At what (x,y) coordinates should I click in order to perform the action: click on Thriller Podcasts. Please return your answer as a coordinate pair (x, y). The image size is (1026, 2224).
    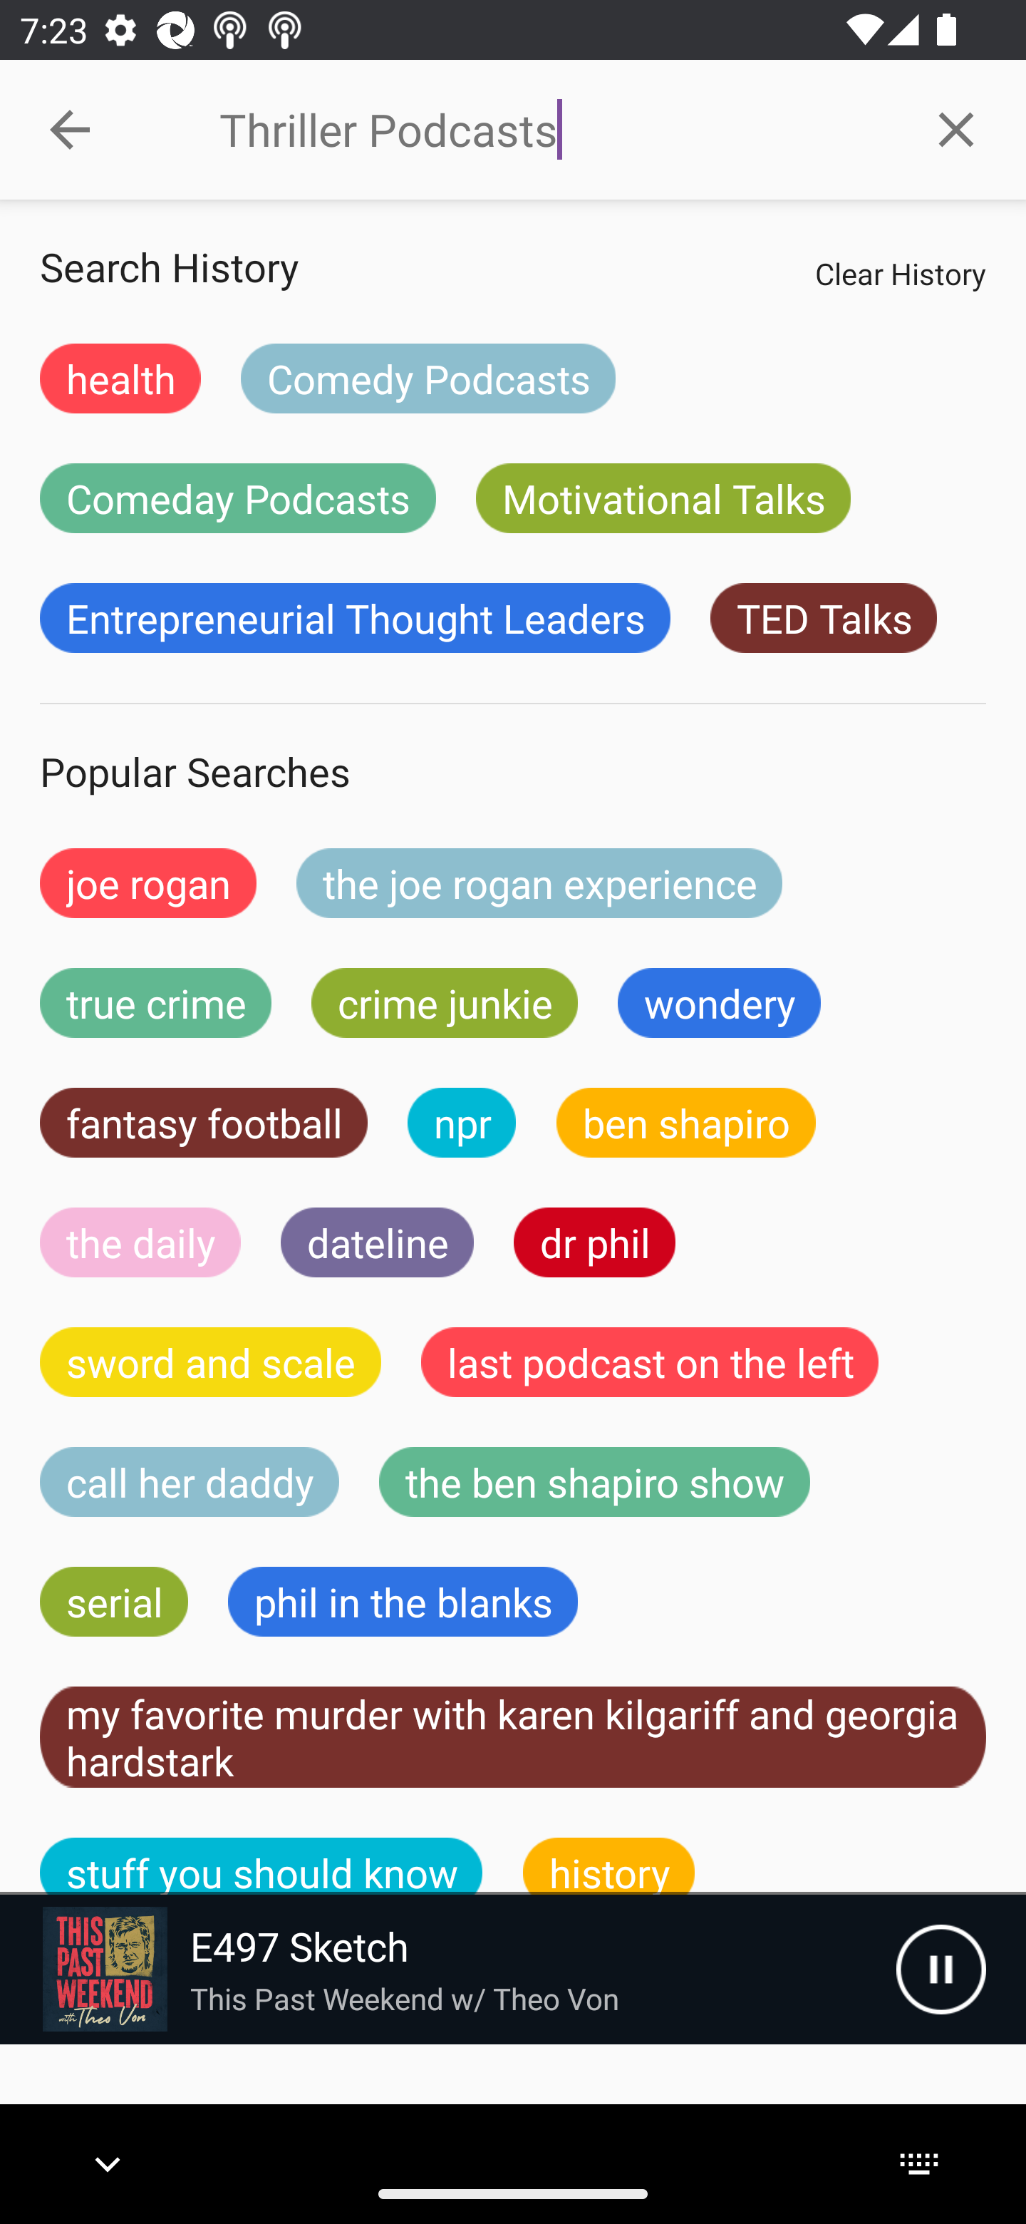
    Looking at the image, I should click on (552, 130).